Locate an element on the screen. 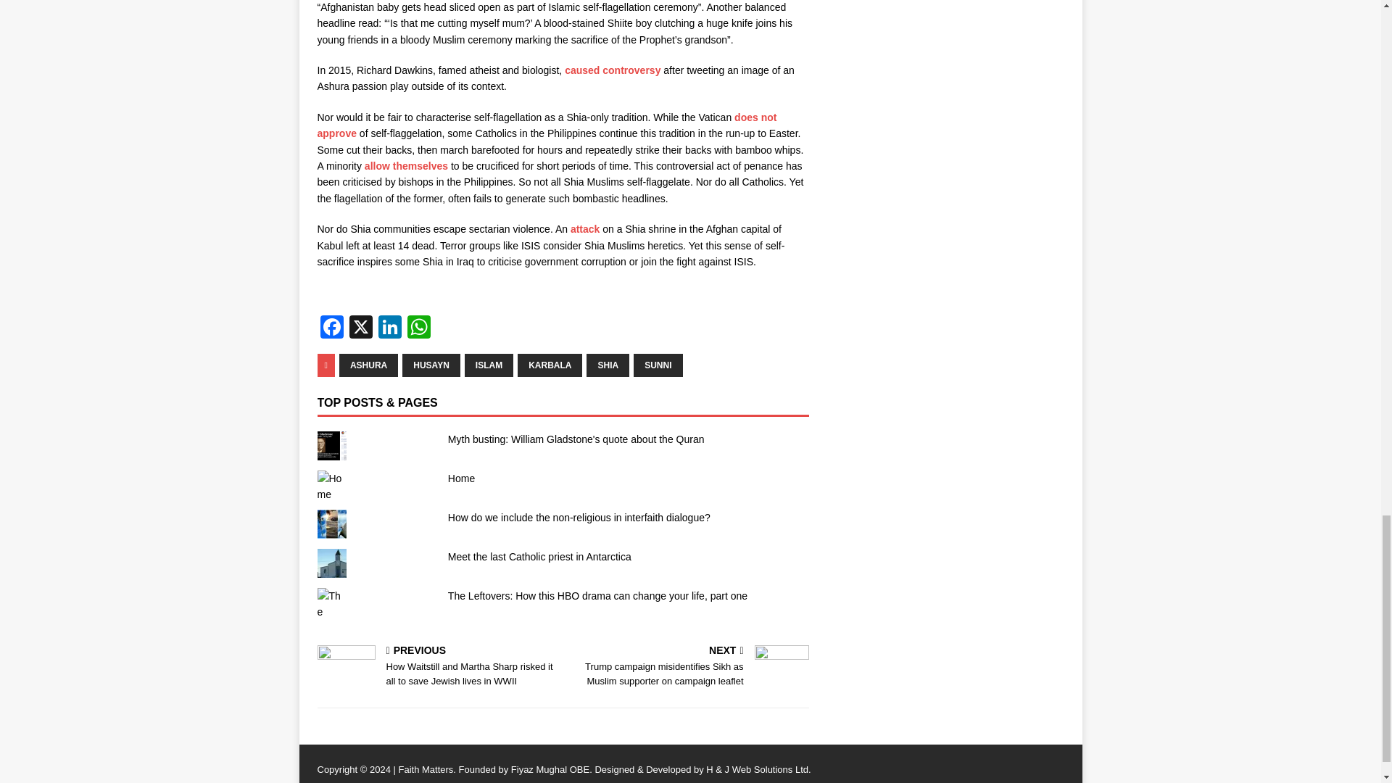 The width and height of the screenshot is (1392, 783). WhatsApp is located at coordinates (419, 328).